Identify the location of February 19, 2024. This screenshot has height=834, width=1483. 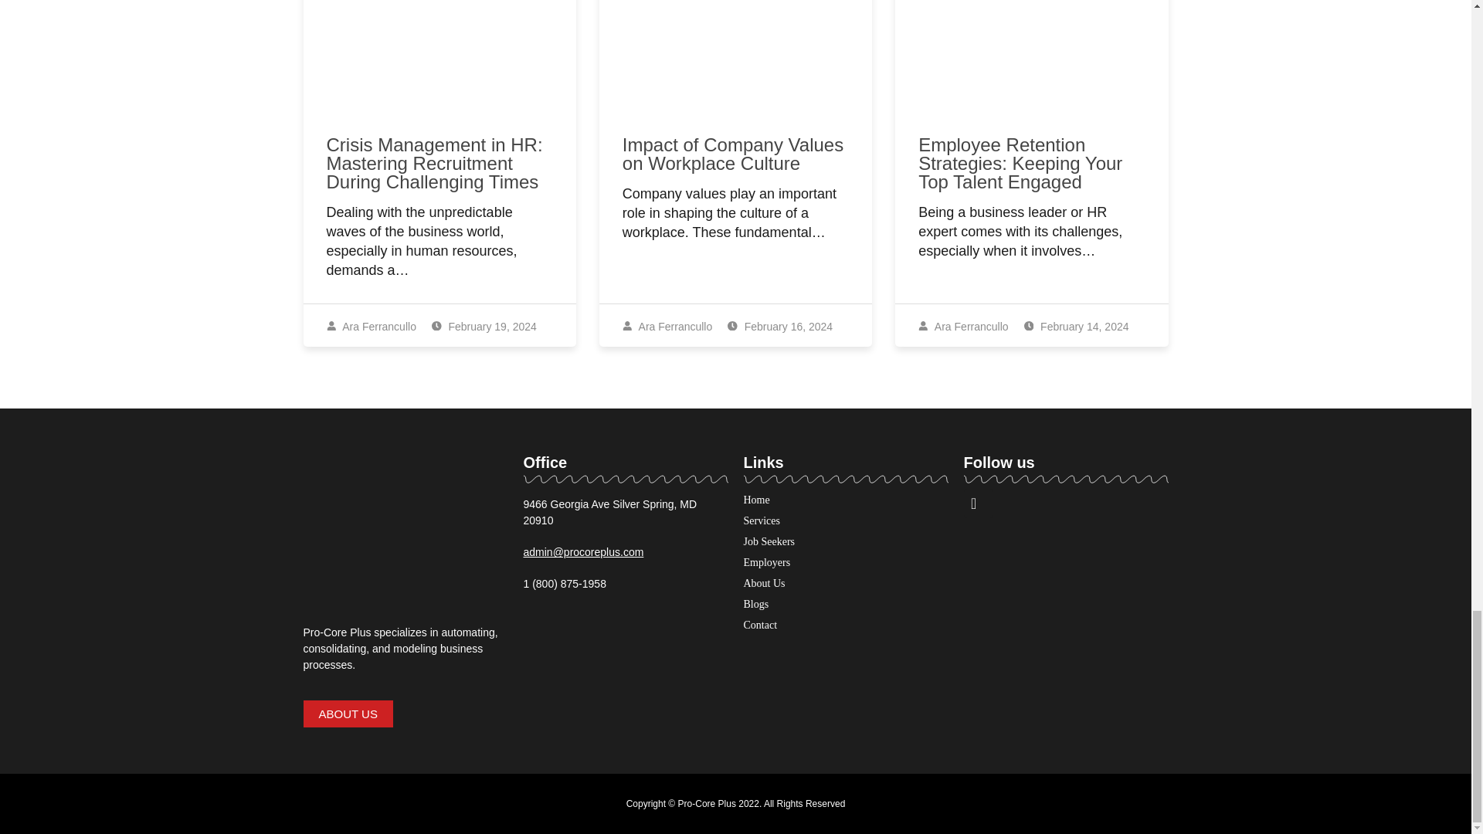
(484, 326).